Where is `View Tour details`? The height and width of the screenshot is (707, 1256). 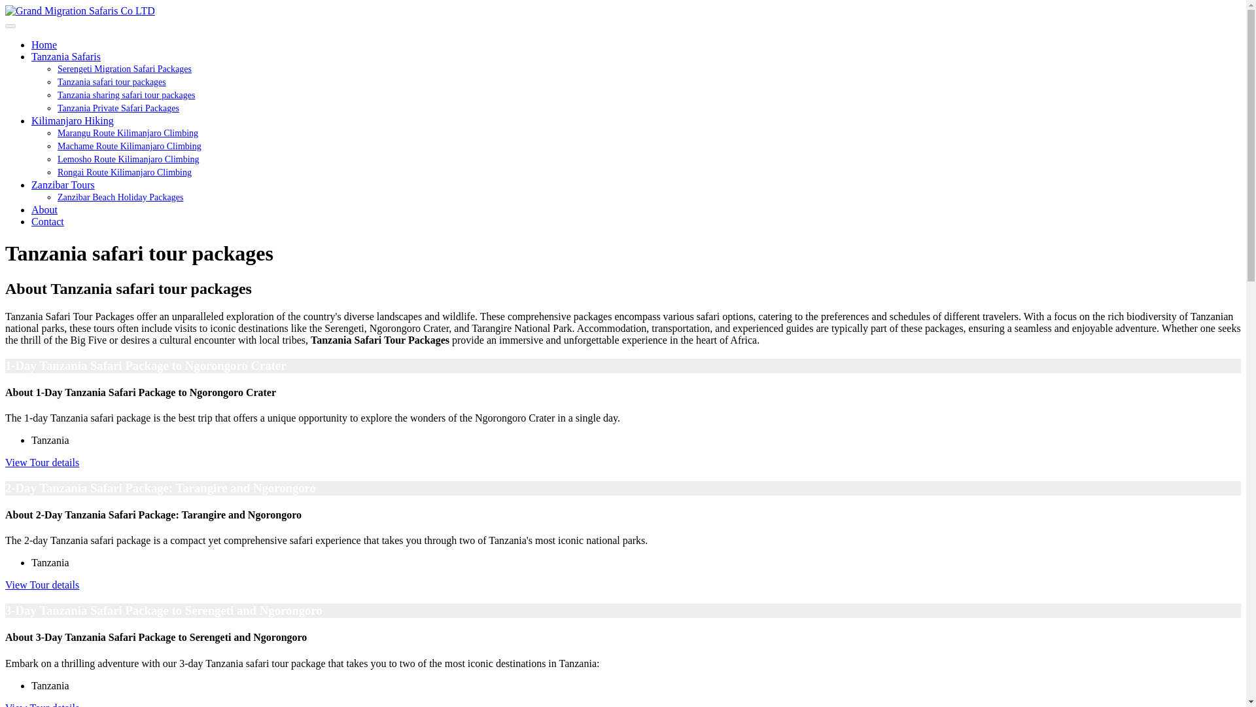 View Tour details is located at coordinates (42, 704).